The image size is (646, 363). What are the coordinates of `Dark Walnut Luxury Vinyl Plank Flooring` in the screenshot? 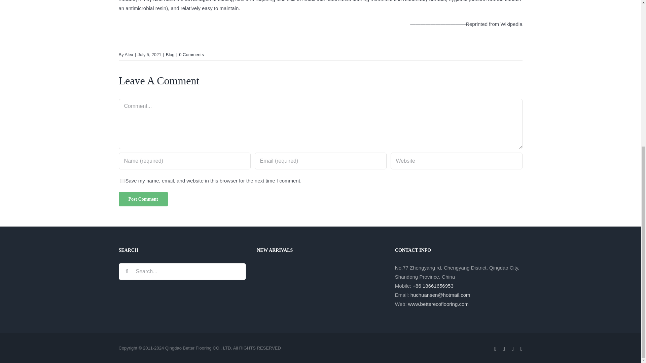 It's located at (318, 275).